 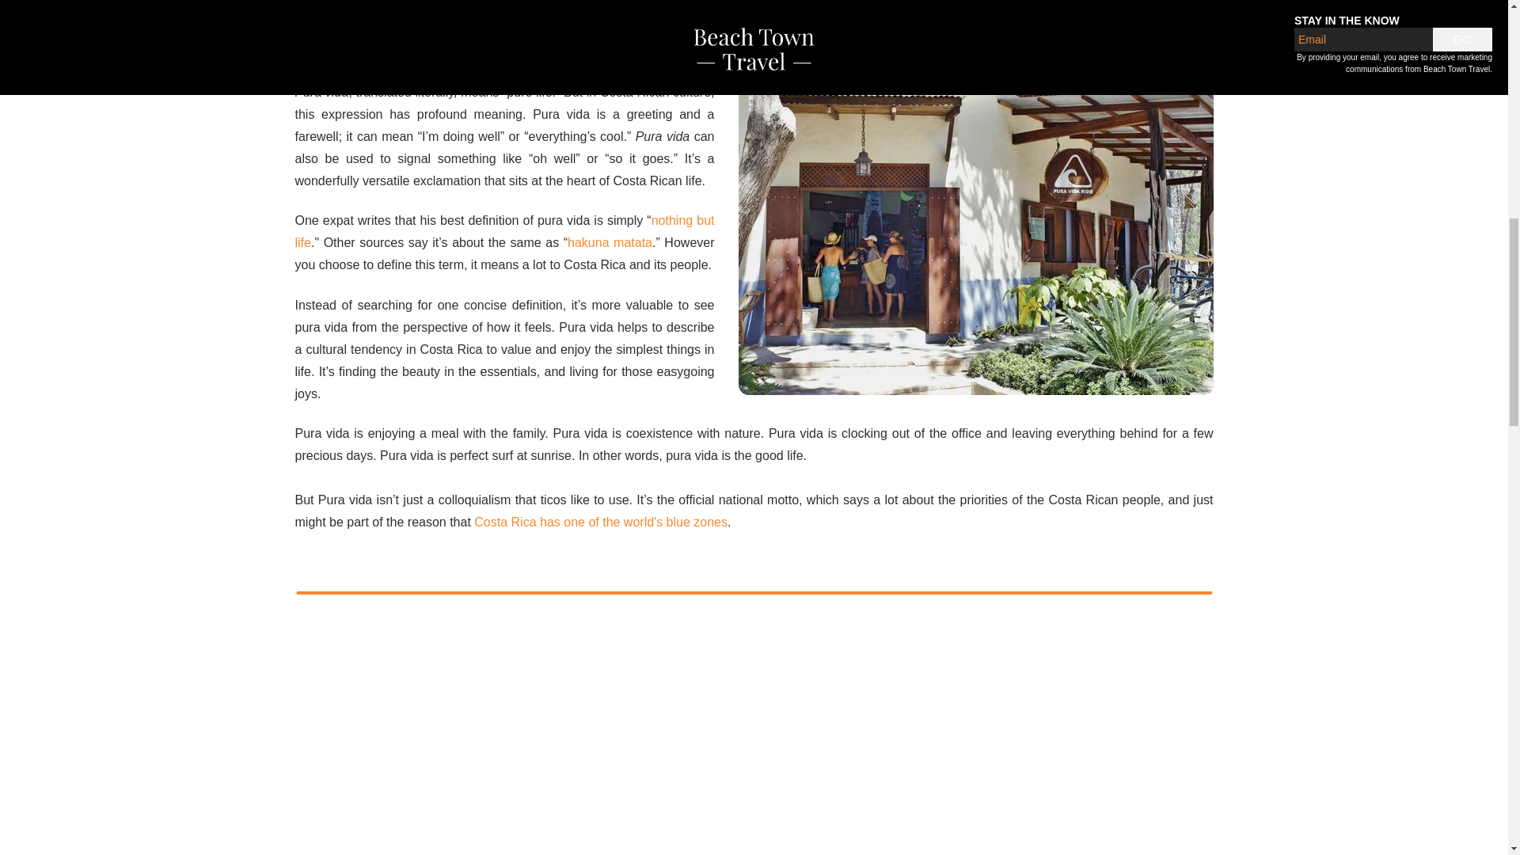 I want to click on hakuna matata, so click(x=610, y=242).